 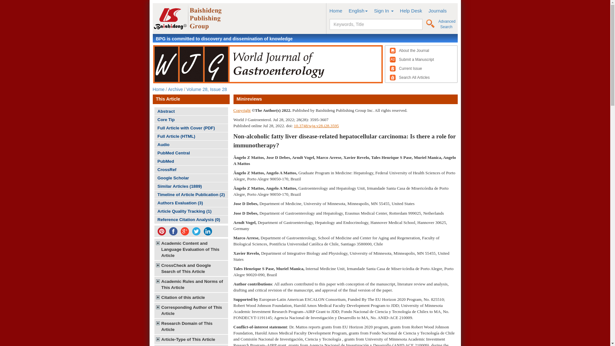 What do you see at coordinates (175, 89) in the screenshot?
I see `Archive` at bounding box center [175, 89].